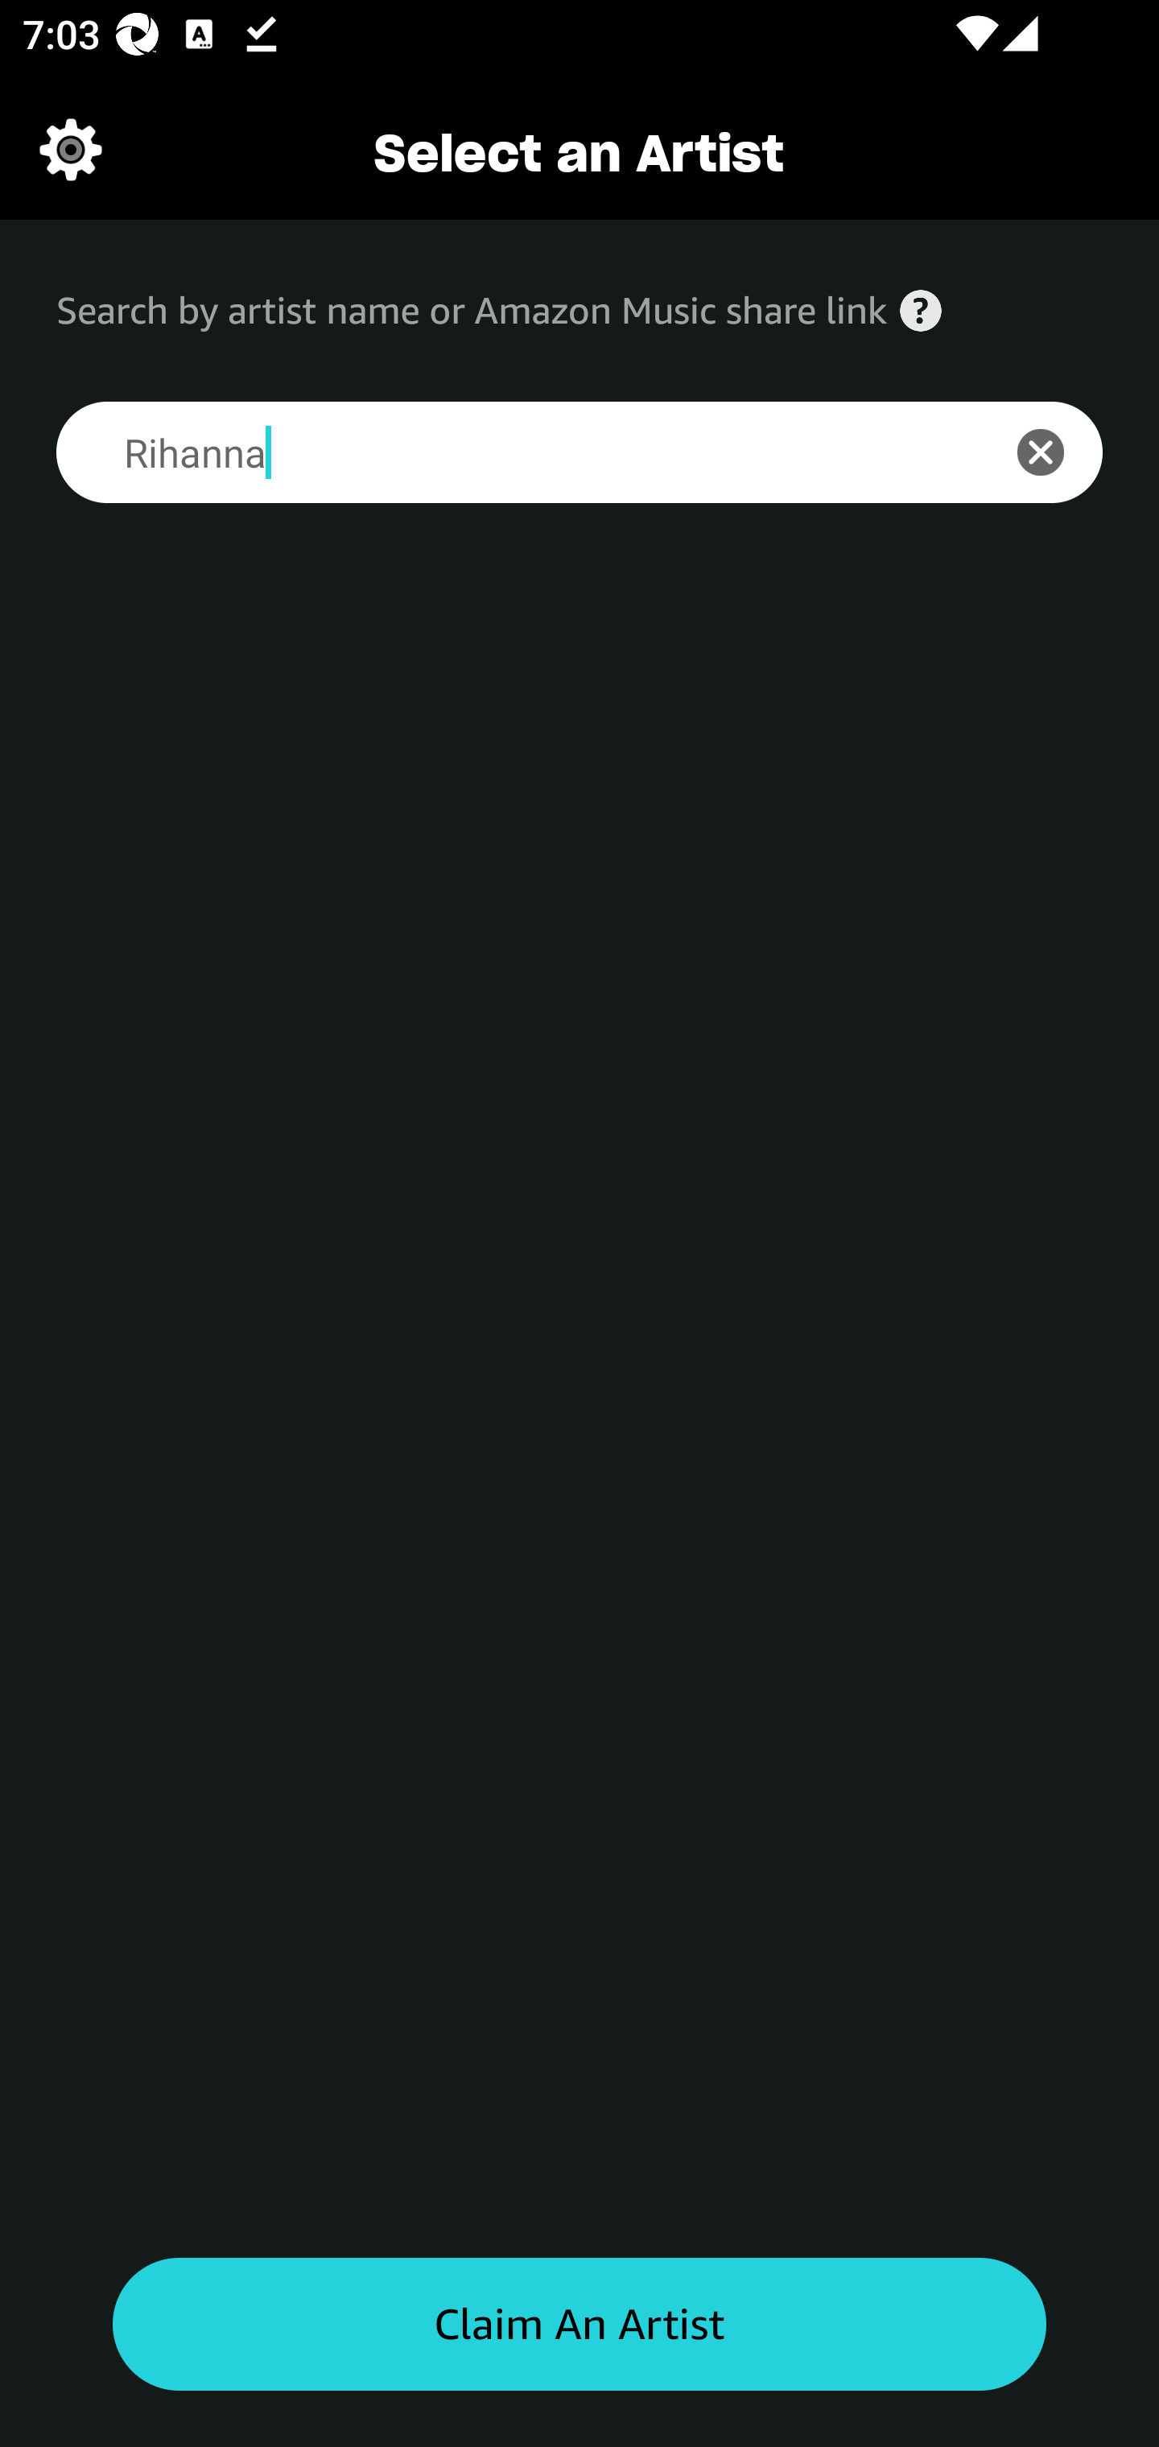 The height and width of the screenshot is (2447, 1159). Describe the element at coordinates (921, 311) in the screenshot. I see `Help  icon` at that location.